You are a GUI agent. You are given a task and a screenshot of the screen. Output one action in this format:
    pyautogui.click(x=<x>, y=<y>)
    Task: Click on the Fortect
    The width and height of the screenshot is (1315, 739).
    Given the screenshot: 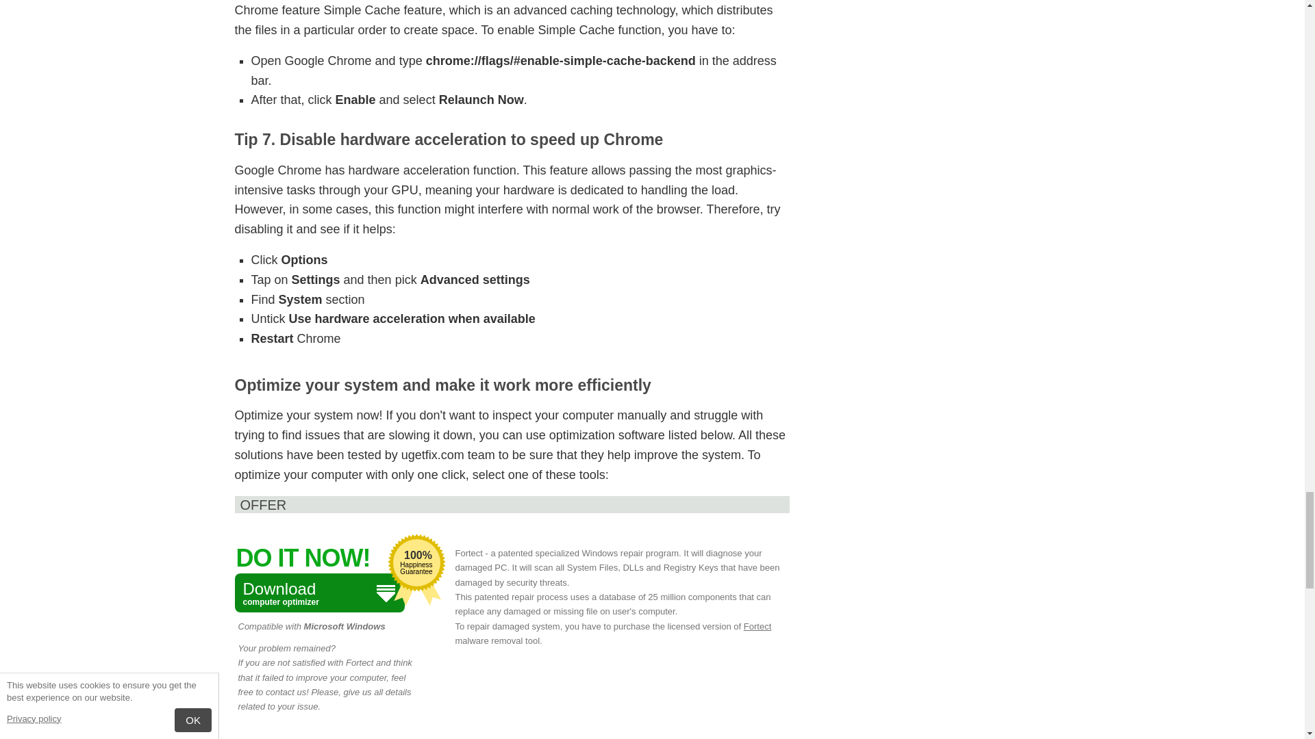 What is the action you would take?
    pyautogui.click(x=318, y=593)
    